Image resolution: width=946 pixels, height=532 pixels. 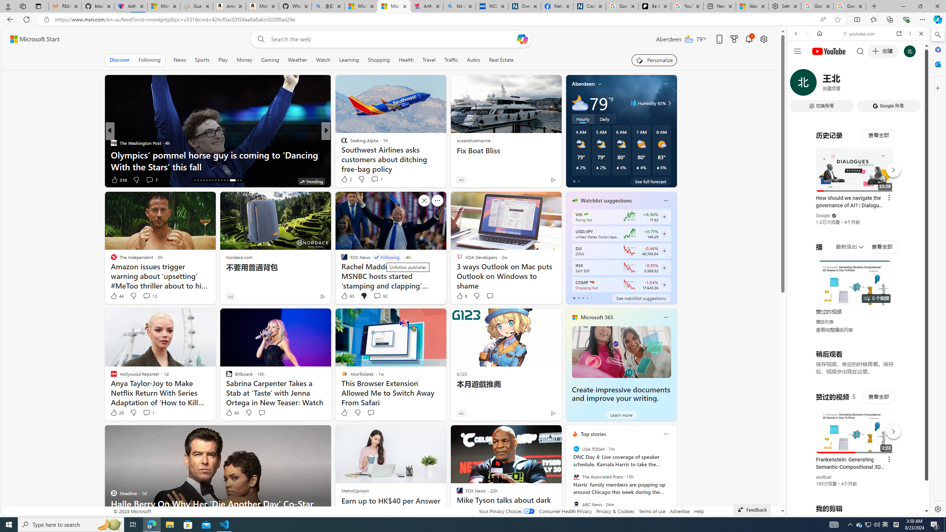 What do you see at coordinates (222, 60) in the screenshot?
I see `Play` at bounding box center [222, 60].